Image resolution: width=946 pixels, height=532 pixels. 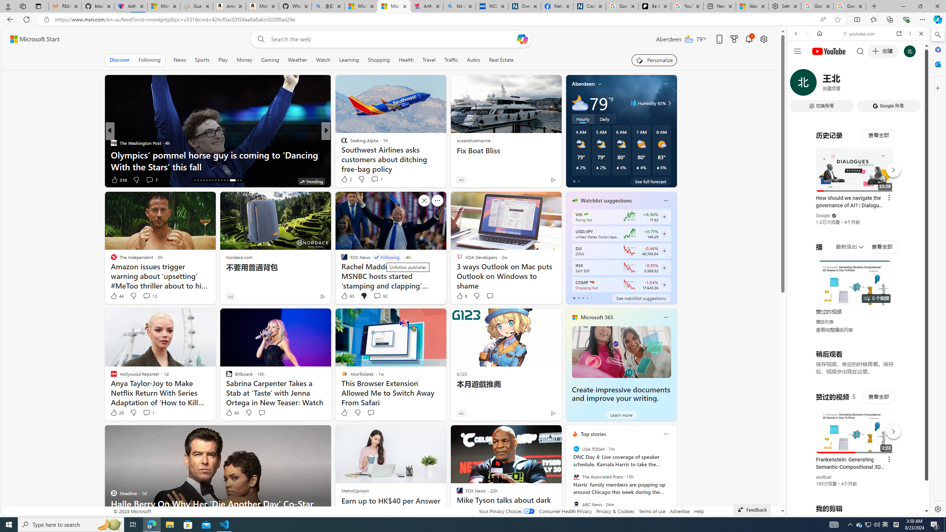 What do you see at coordinates (222, 60) in the screenshot?
I see `Play` at bounding box center [222, 60].